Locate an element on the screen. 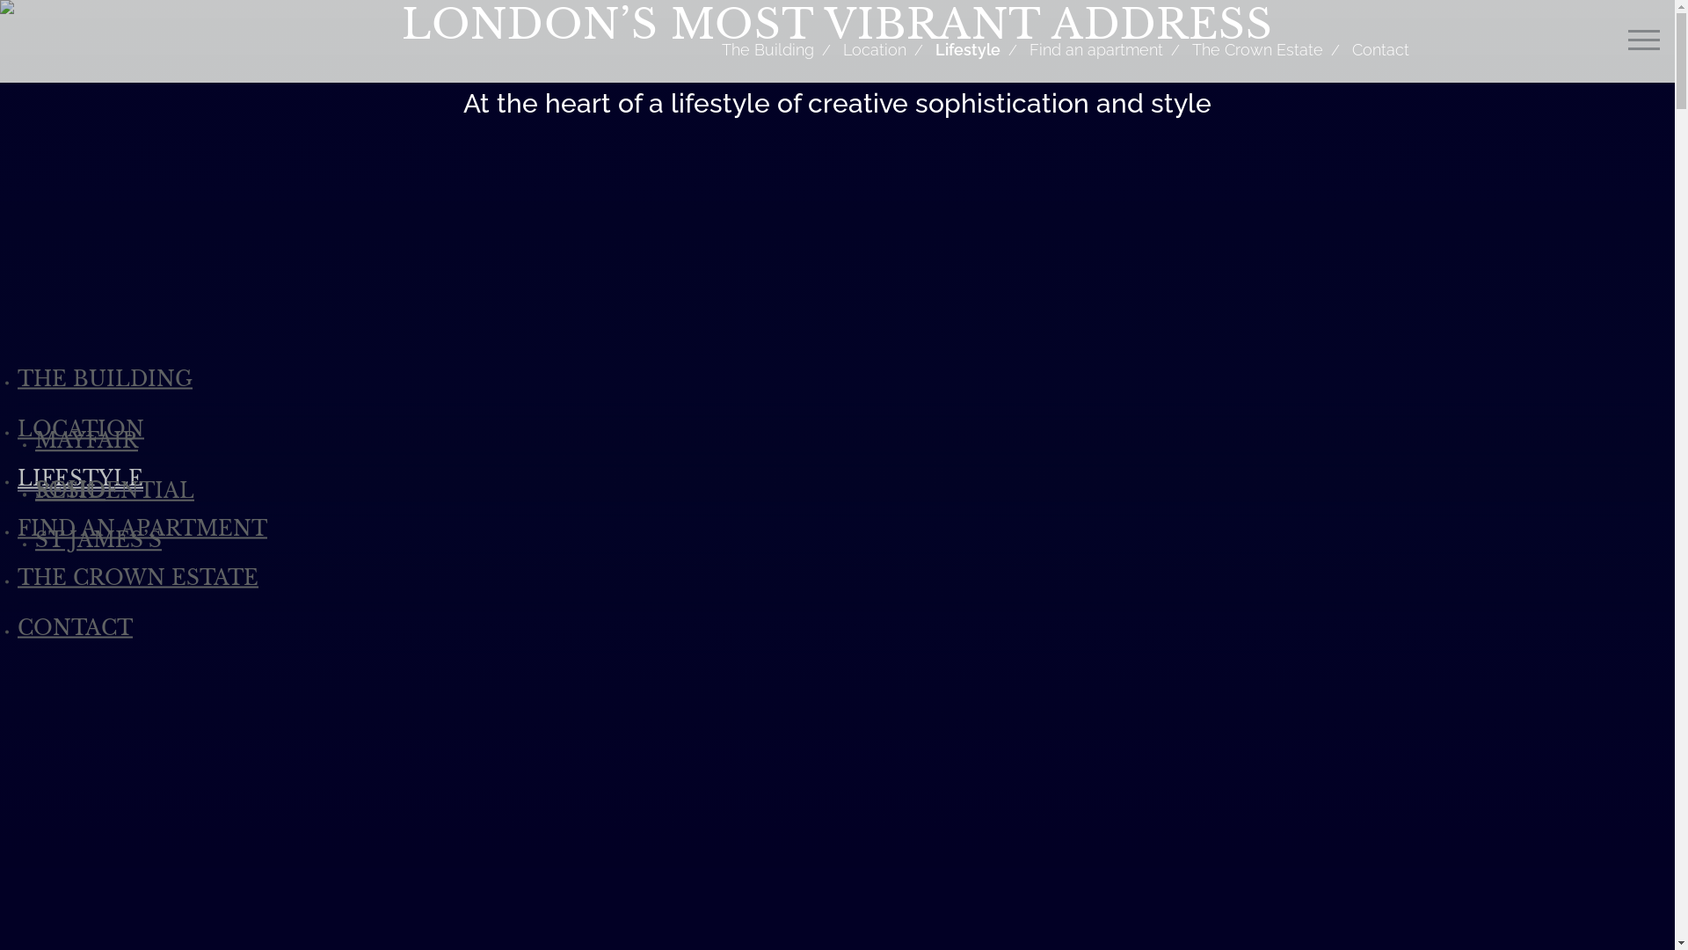 Image resolution: width=1688 pixels, height=950 pixels. THE BUILDING is located at coordinates (105, 378).